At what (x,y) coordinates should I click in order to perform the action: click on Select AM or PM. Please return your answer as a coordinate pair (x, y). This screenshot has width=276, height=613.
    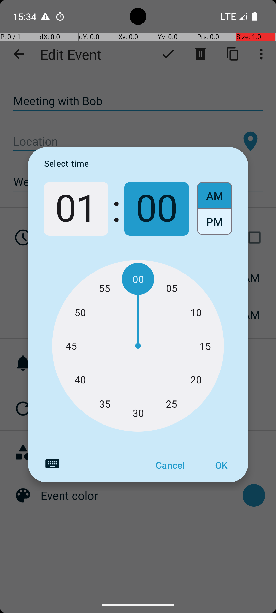
    Looking at the image, I should click on (215, 209).